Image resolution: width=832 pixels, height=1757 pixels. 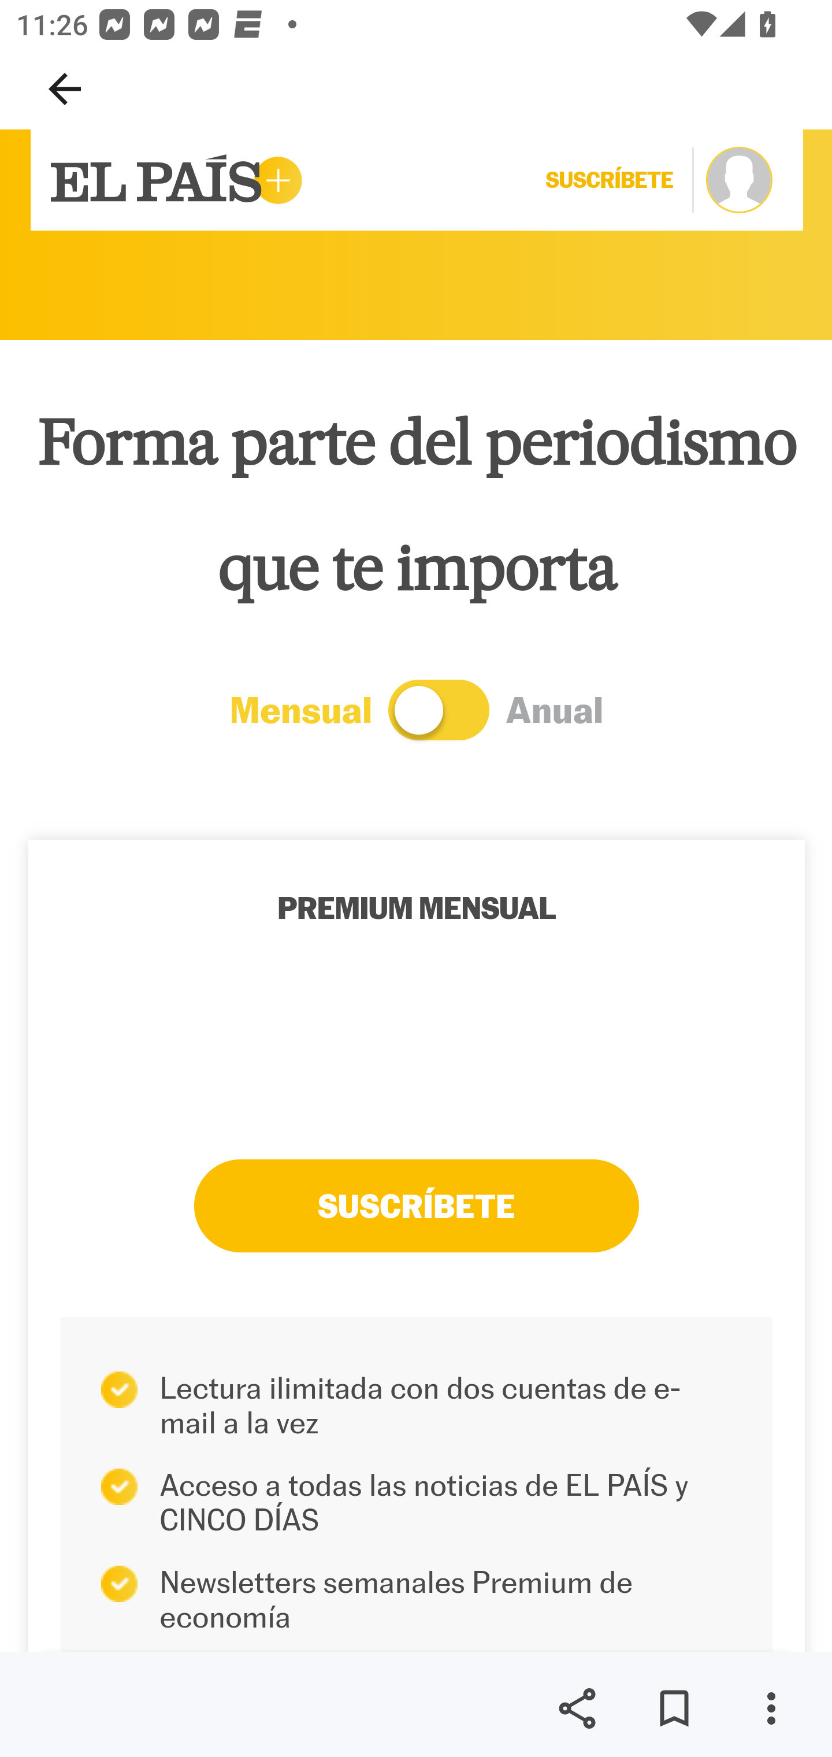 What do you see at coordinates (65, 89) in the screenshot?
I see `Navigate up` at bounding box center [65, 89].